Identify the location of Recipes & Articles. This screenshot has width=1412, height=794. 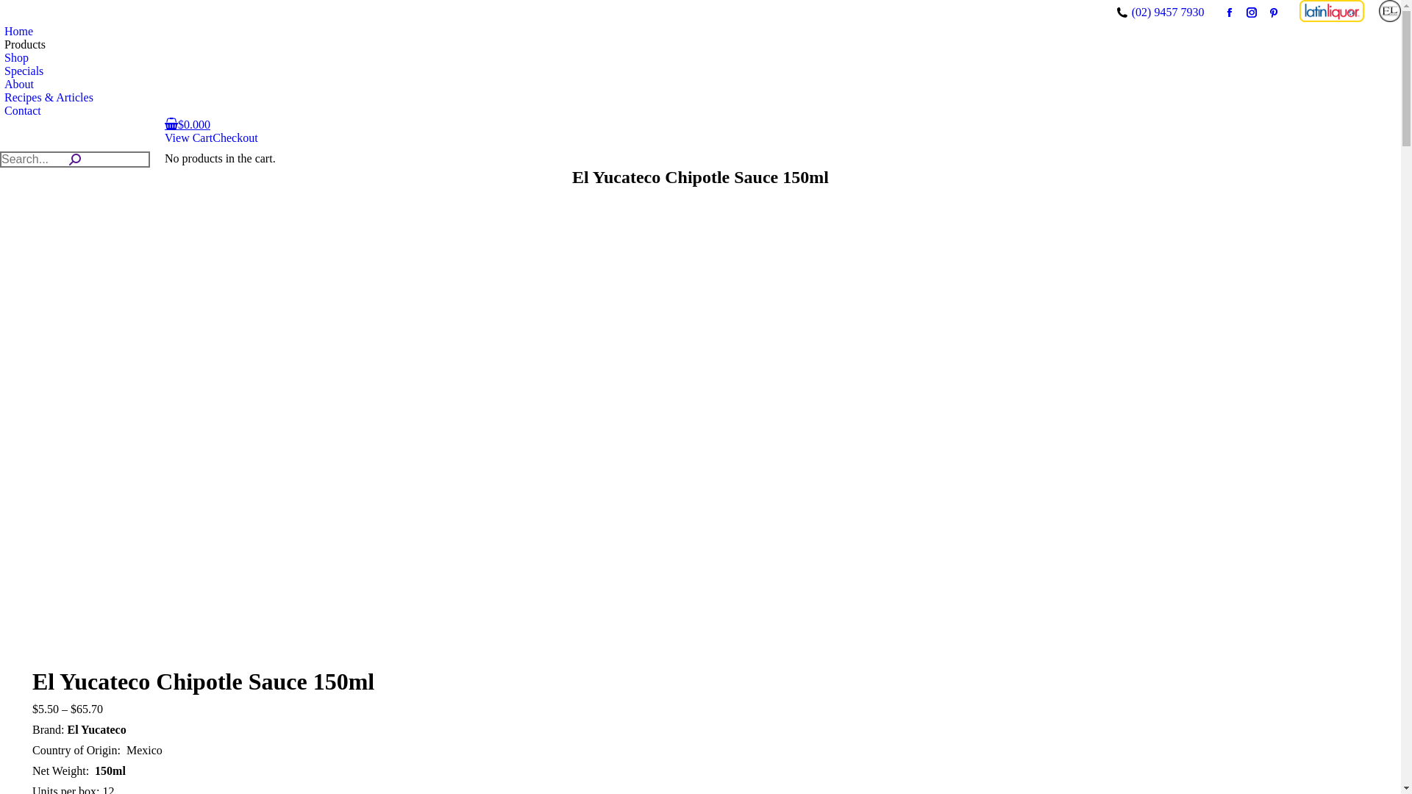
(47, 98).